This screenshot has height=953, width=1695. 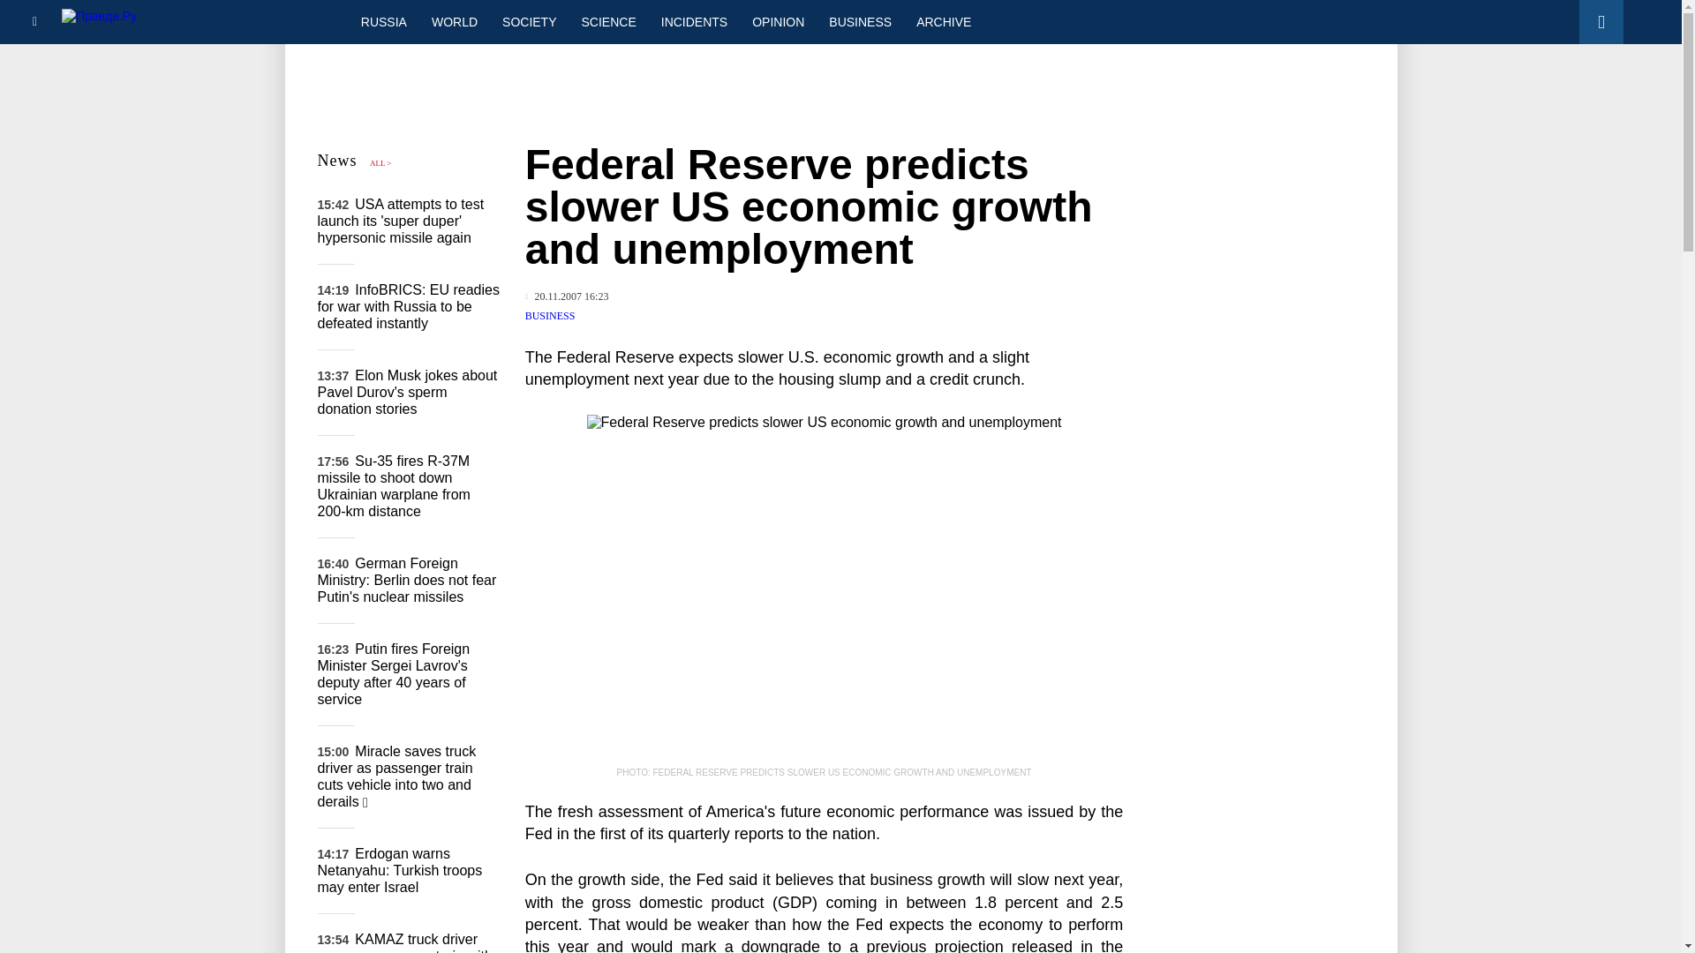 What do you see at coordinates (528, 21) in the screenshot?
I see `SOCIETY` at bounding box center [528, 21].